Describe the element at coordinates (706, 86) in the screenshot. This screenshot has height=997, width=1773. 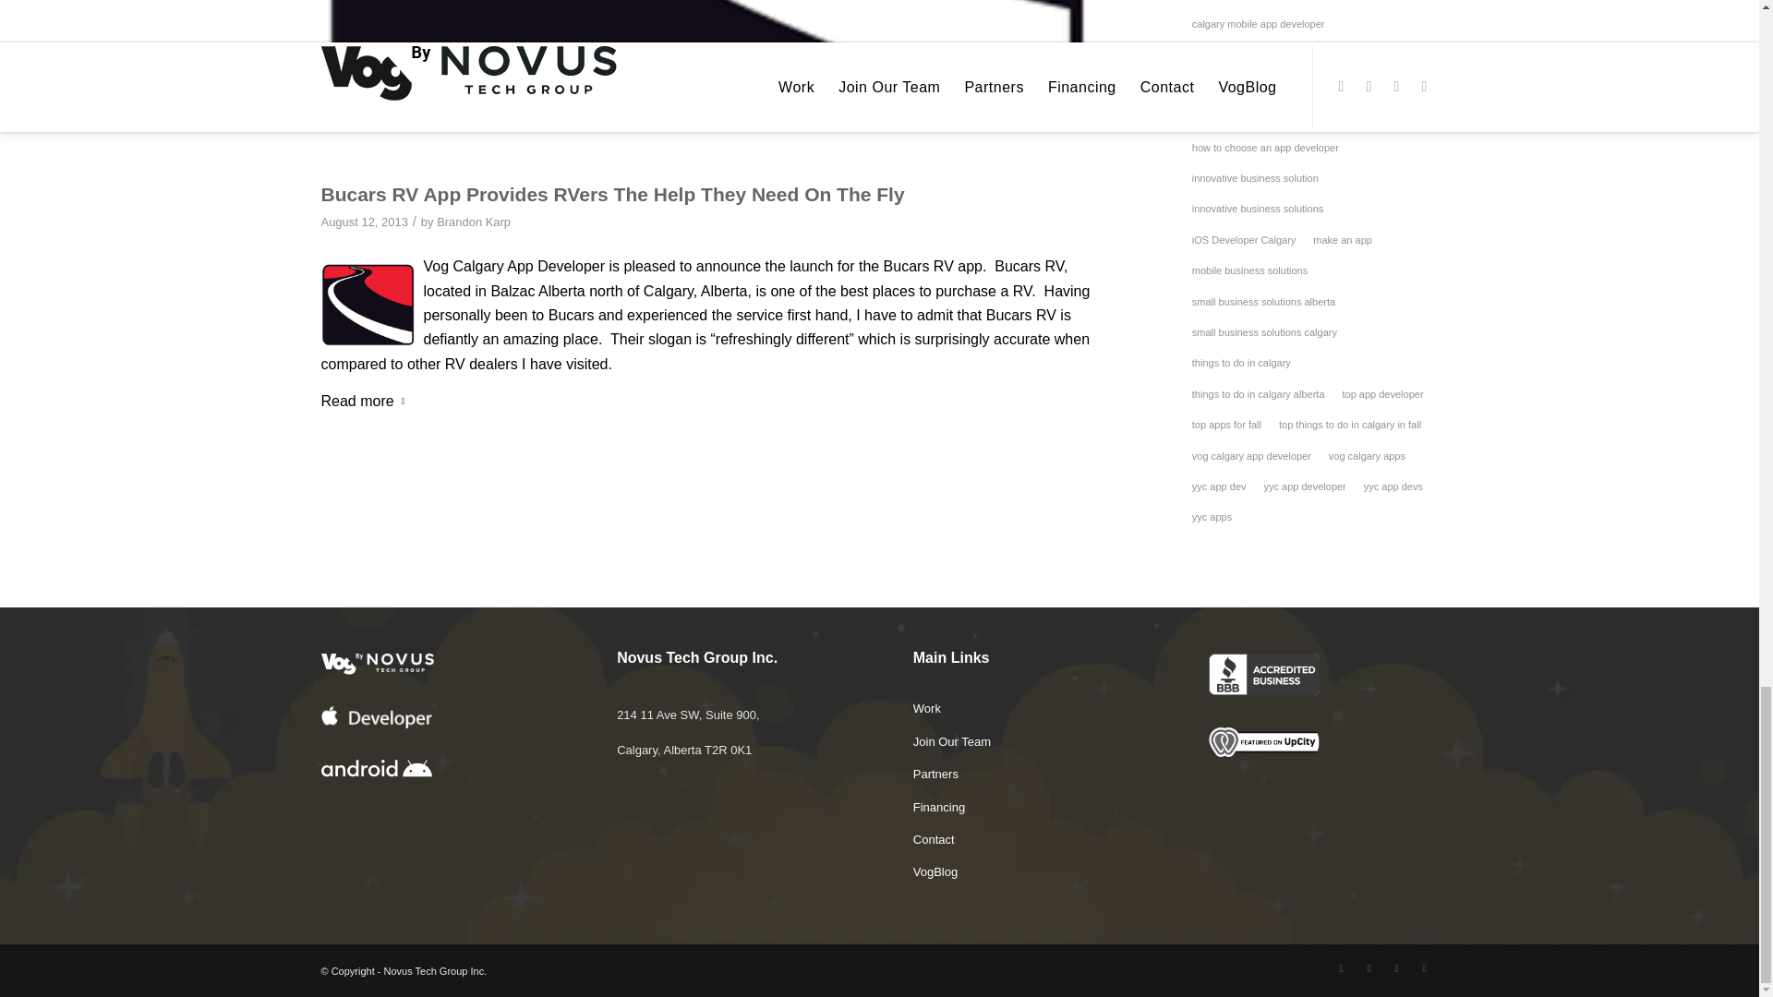
I see `Bucars RV App - Vog Calgary App Developer` at that location.